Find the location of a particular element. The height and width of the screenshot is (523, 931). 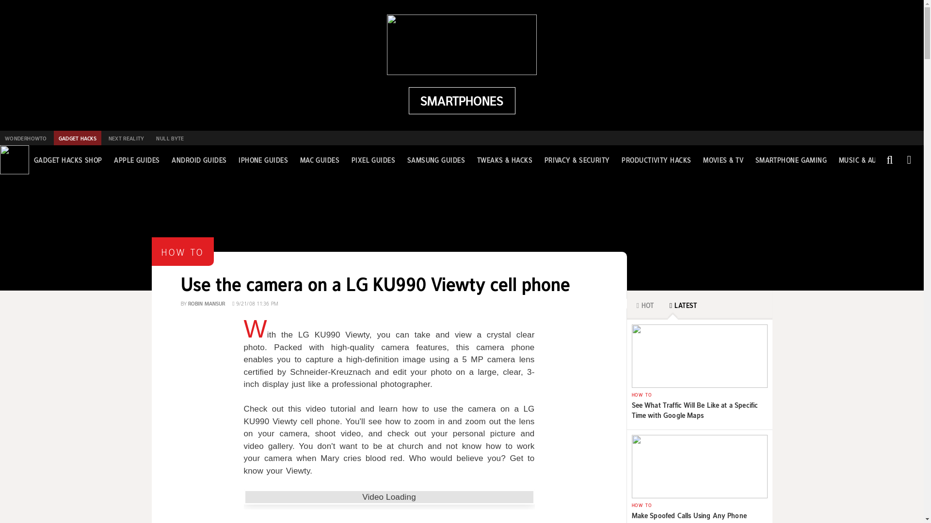

SMARTPHONE GAMING is located at coordinates (791, 160).